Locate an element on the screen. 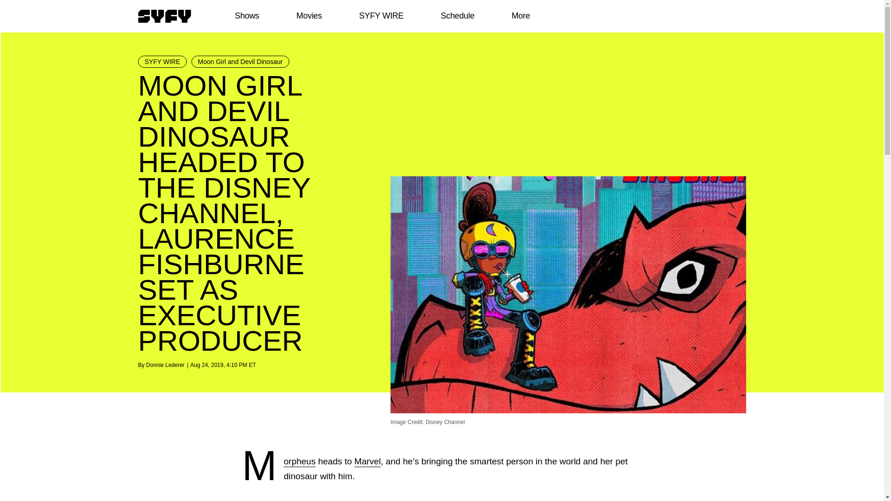  SYFY WIRE is located at coordinates (381, 16).